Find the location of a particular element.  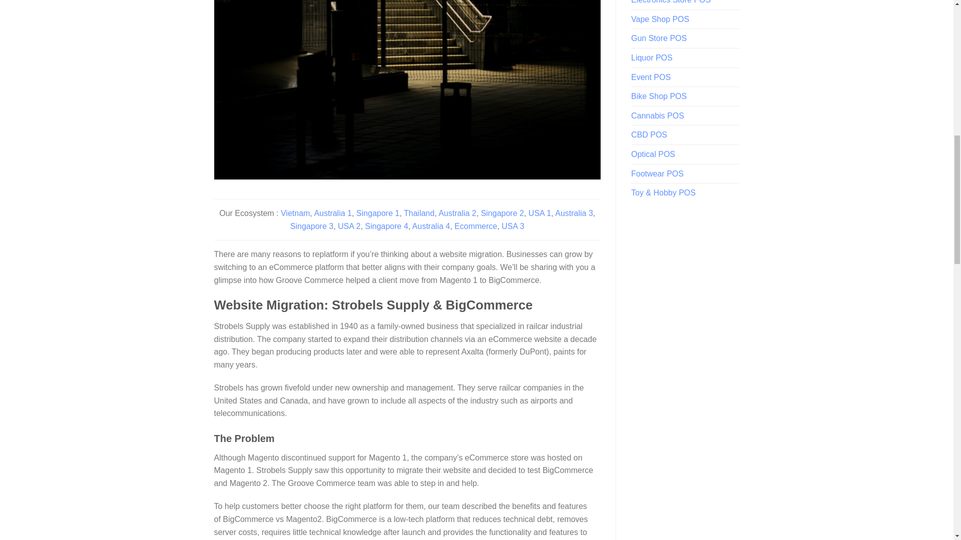

Ecommerce is located at coordinates (475, 226).